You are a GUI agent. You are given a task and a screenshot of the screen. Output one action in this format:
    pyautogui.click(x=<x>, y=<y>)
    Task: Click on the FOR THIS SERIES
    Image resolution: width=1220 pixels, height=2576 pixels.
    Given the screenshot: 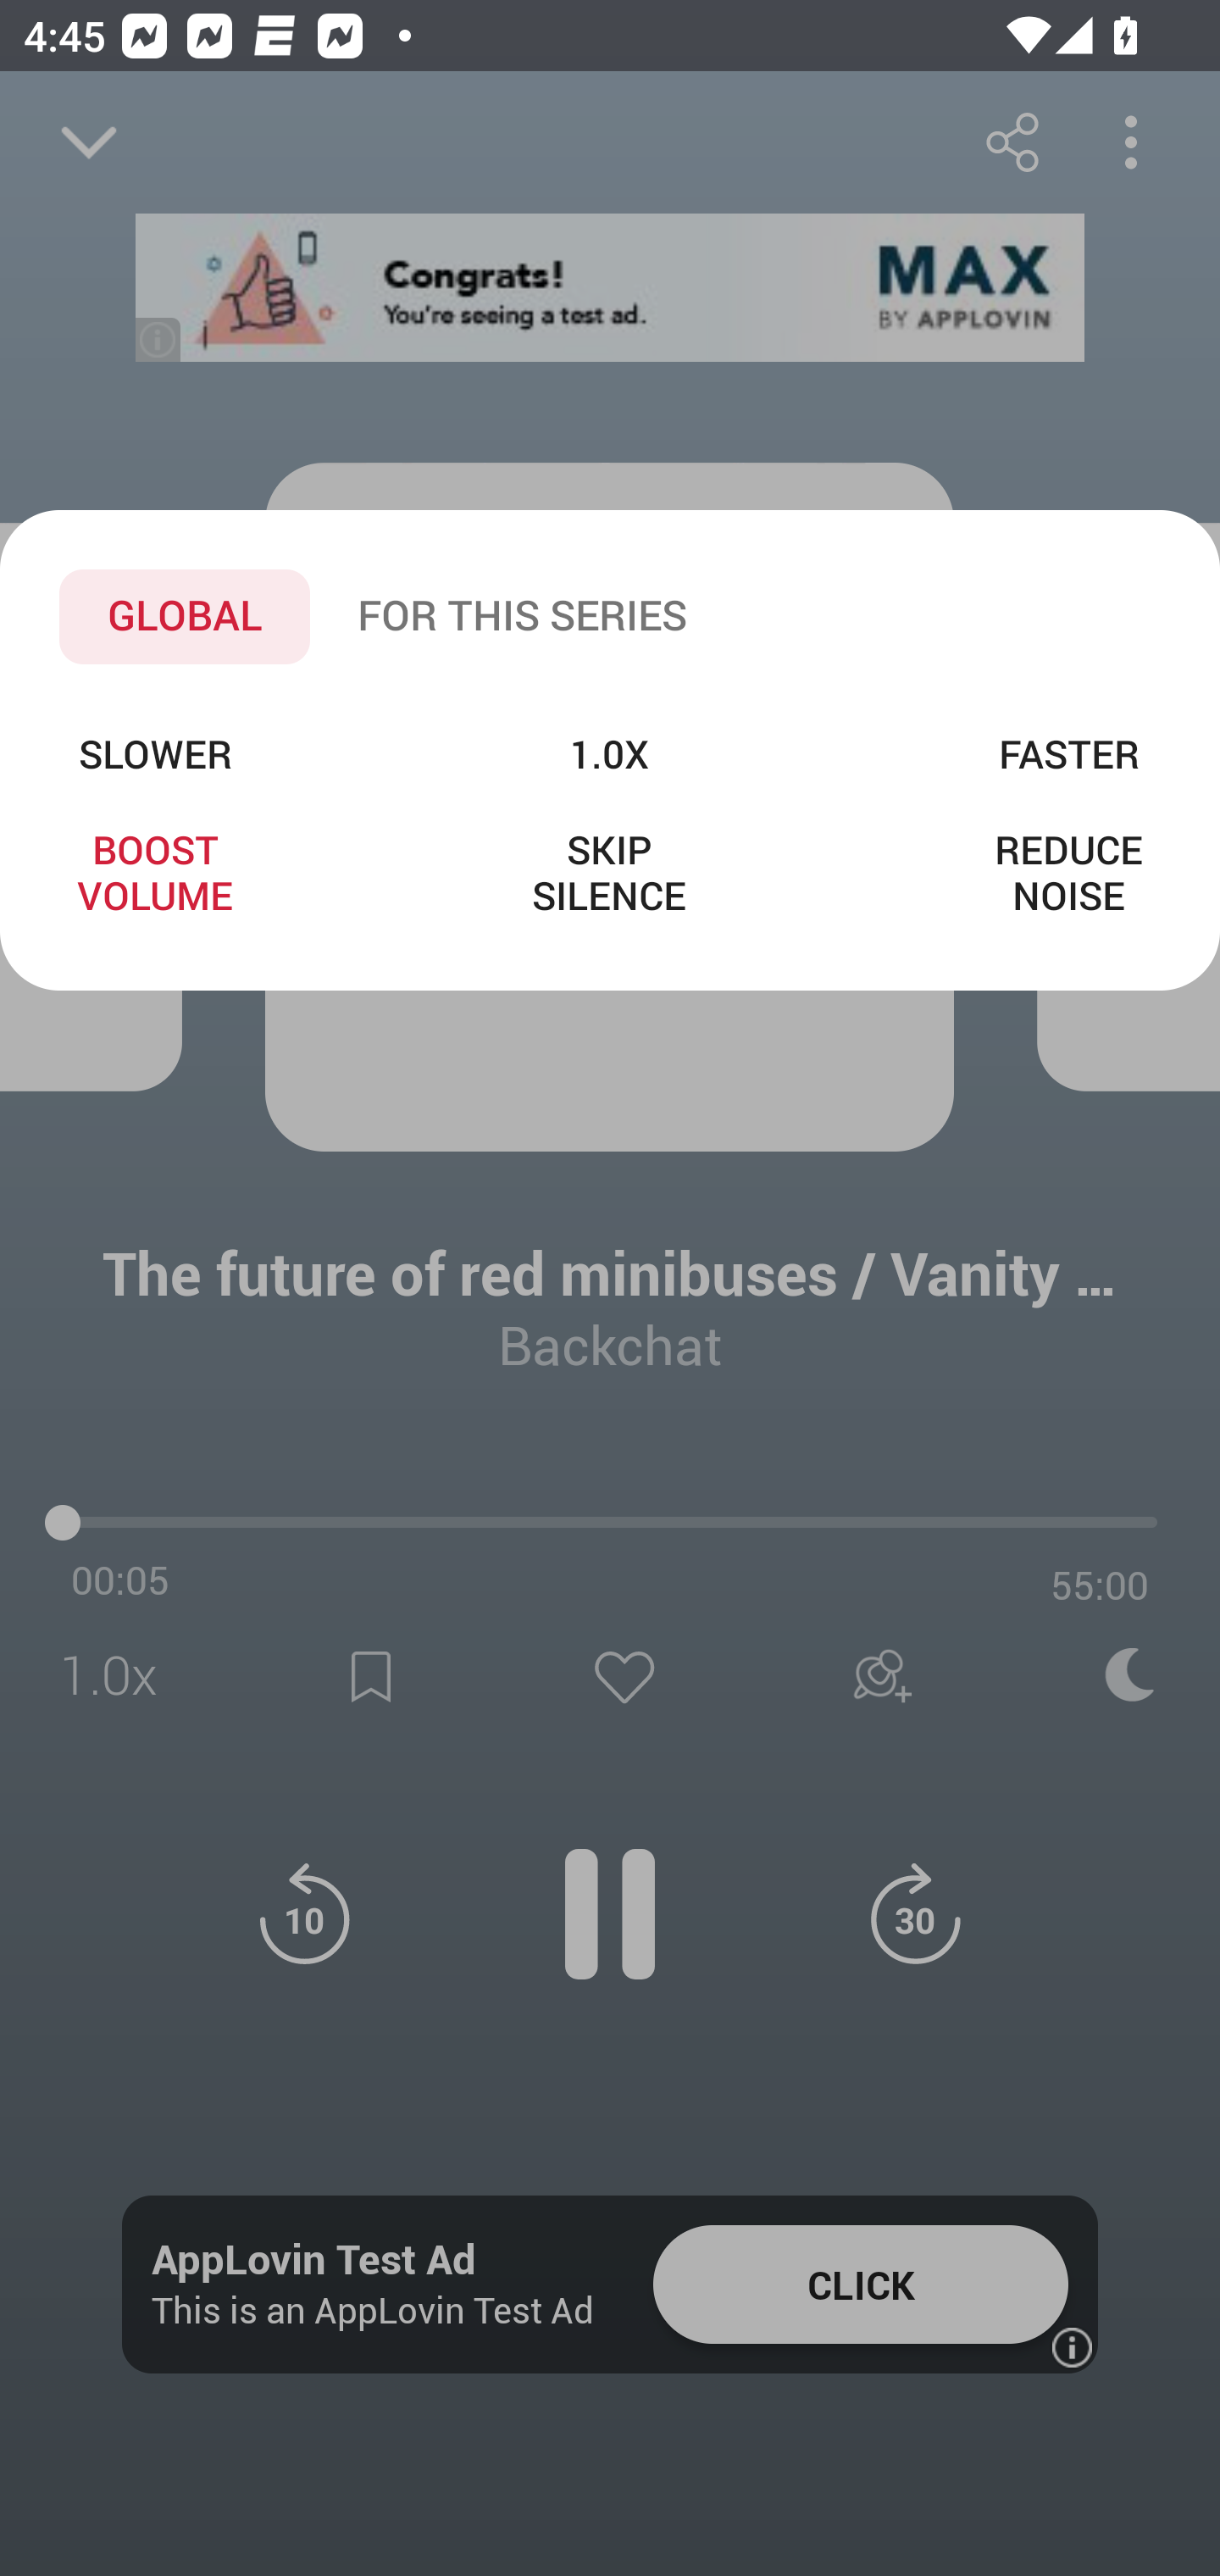 What is the action you would take?
    pyautogui.click(x=522, y=617)
    